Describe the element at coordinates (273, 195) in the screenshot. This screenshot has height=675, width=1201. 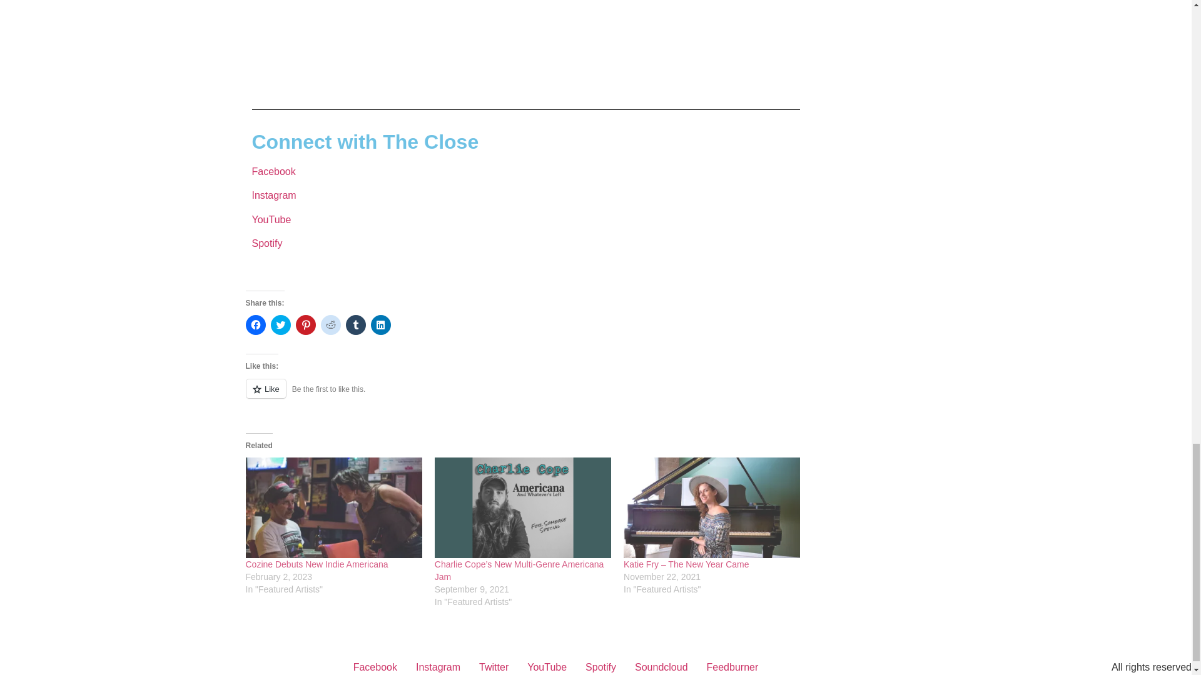
I see `Instagram` at that location.